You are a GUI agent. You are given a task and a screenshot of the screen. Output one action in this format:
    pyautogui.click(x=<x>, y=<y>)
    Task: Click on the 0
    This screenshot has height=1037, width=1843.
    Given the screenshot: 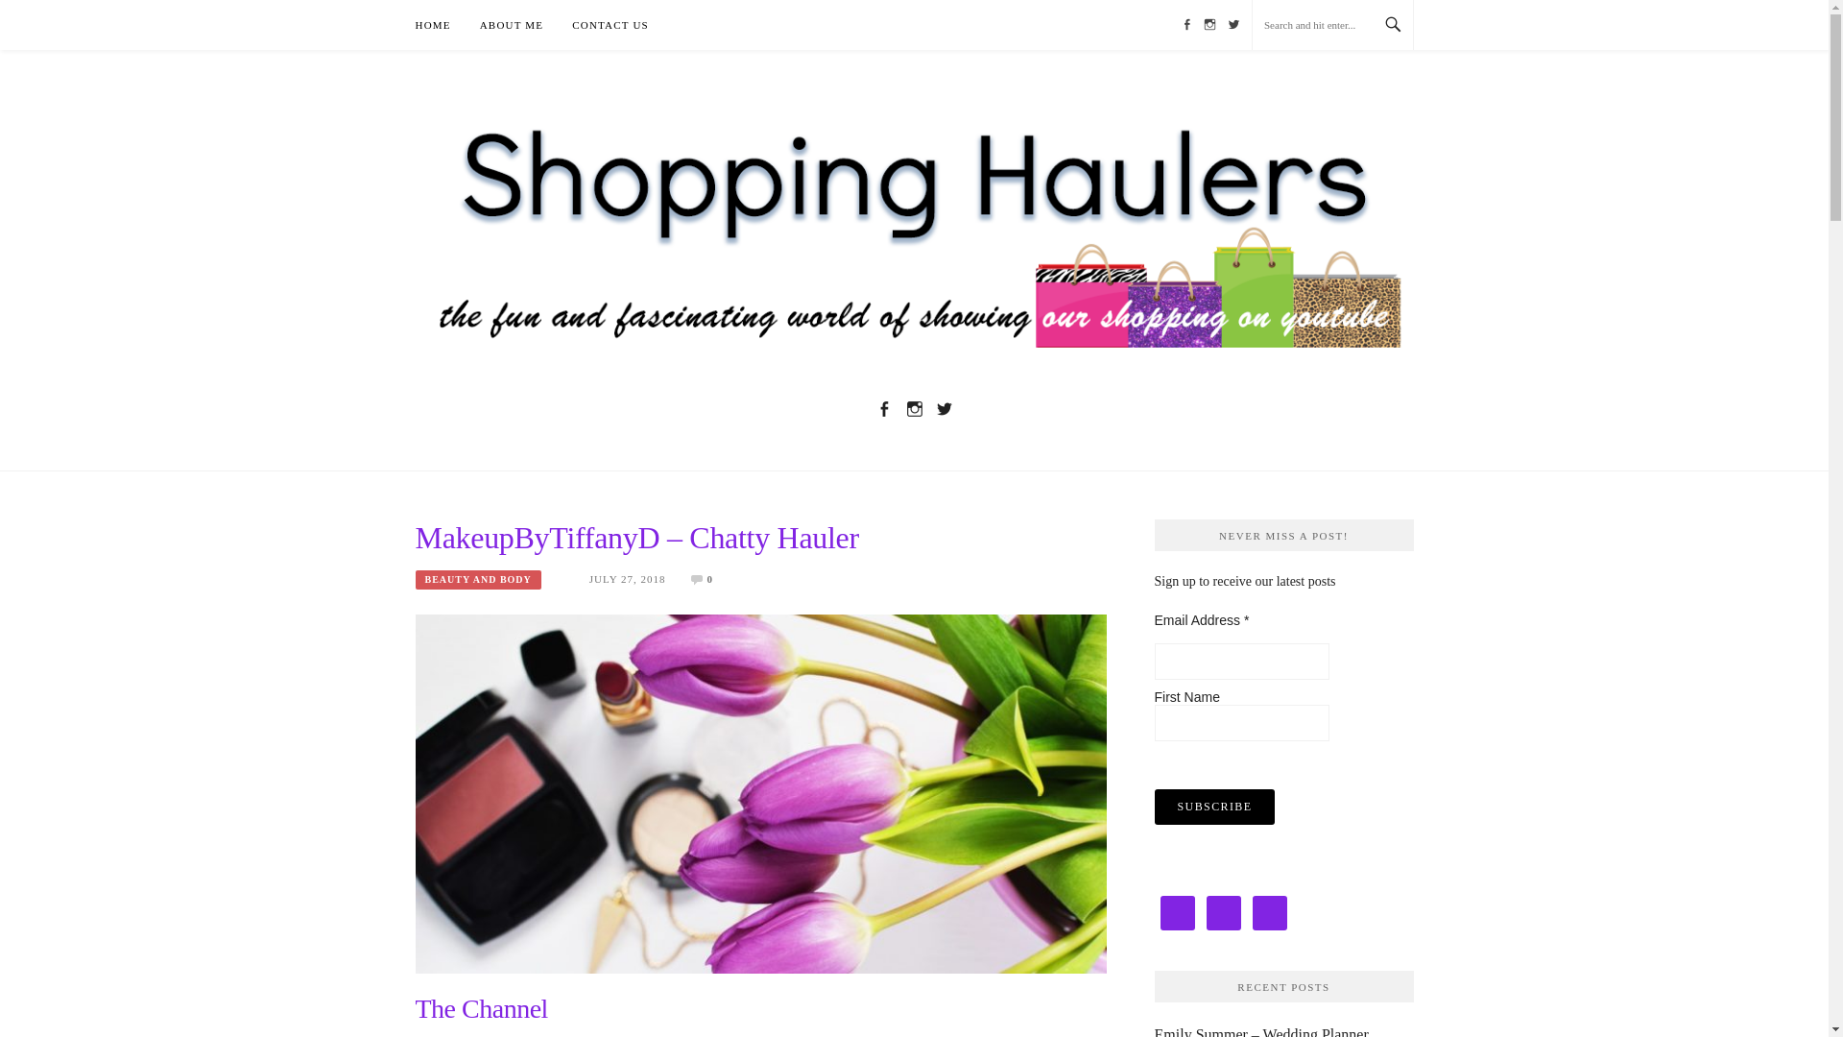 What is the action you would take?
    pyautogui.click(x=709, y=579)
    